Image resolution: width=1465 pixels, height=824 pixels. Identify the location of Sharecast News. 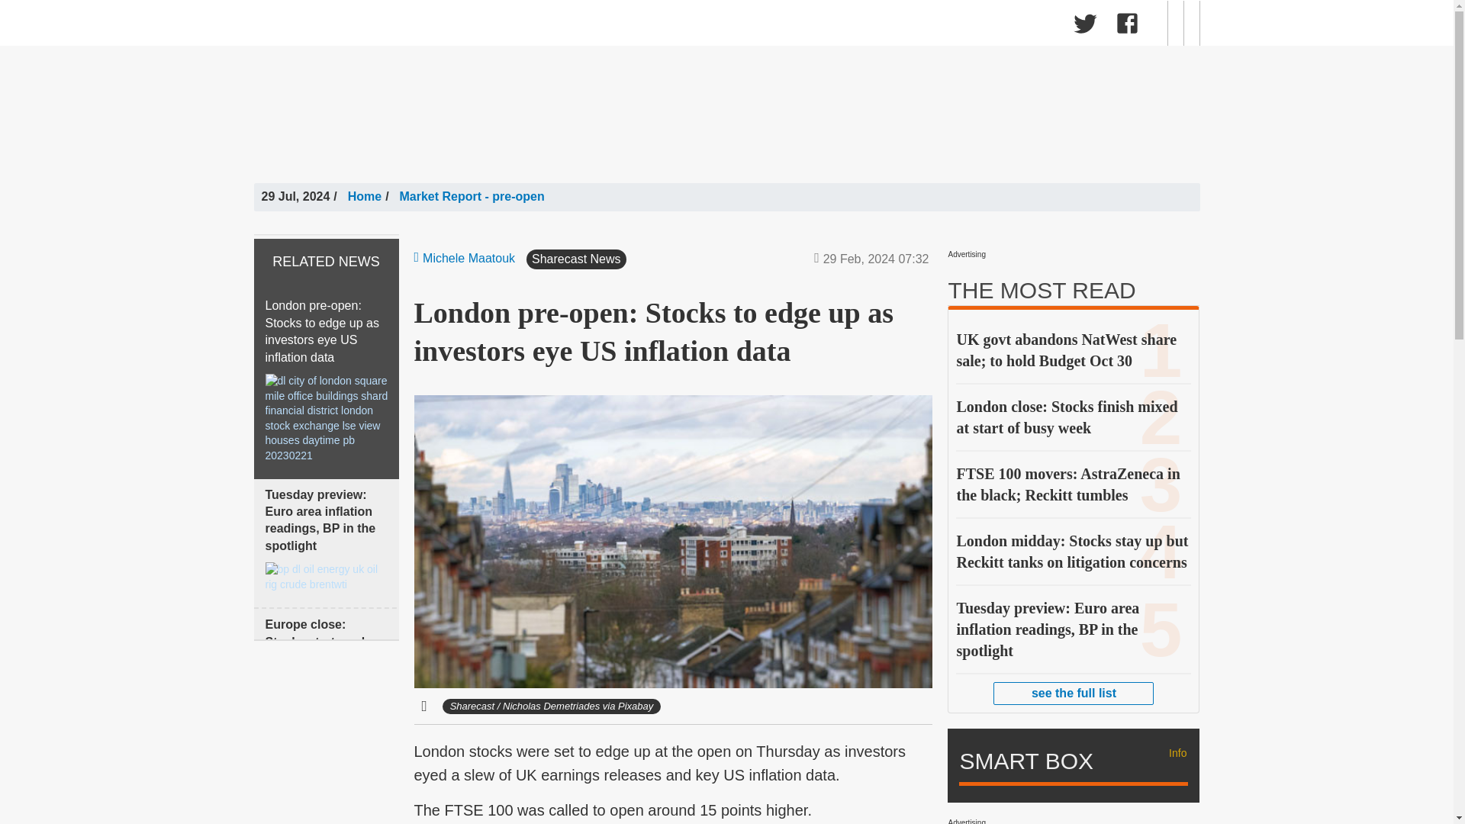
(514, 26).